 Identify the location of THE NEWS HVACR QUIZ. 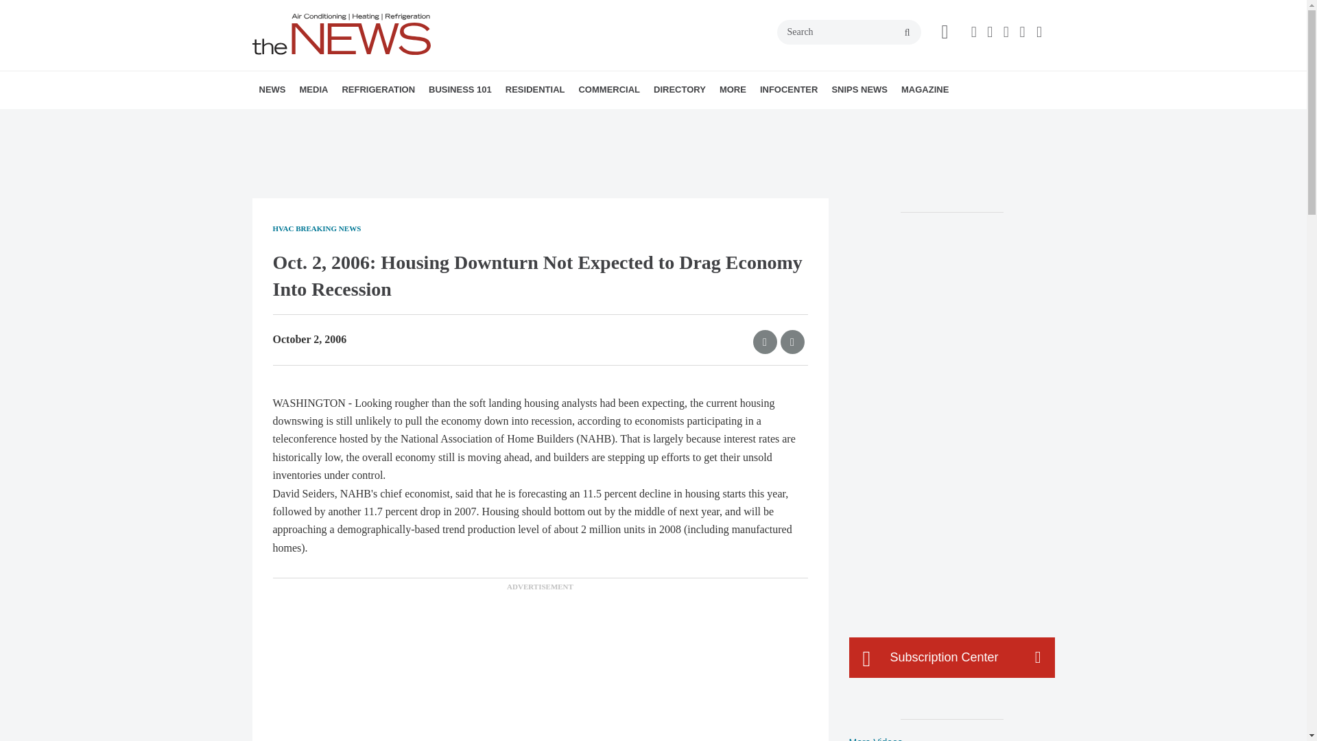
(403, 120).